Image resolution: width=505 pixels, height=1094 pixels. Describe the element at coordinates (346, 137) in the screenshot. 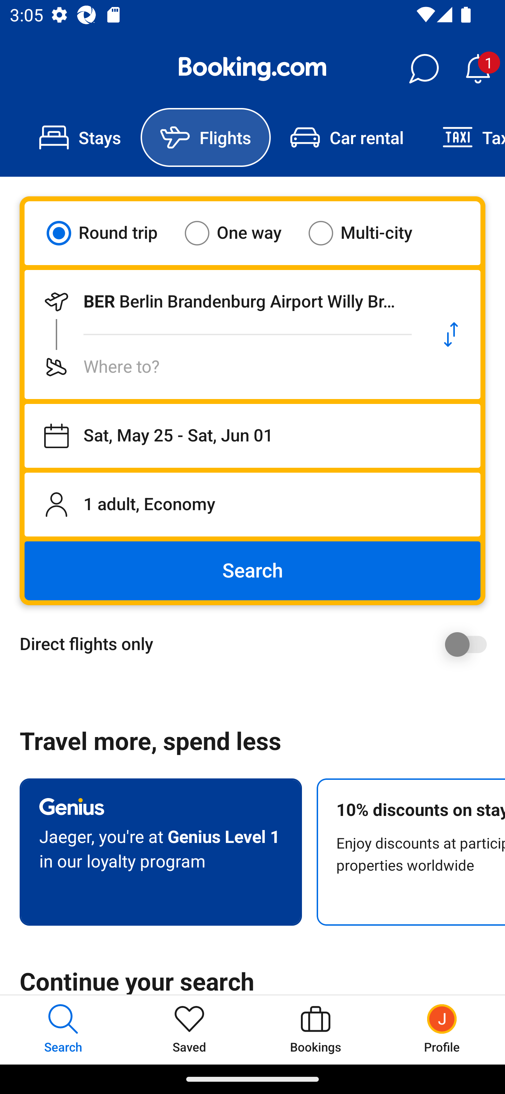

I see `Car rental` at that location.